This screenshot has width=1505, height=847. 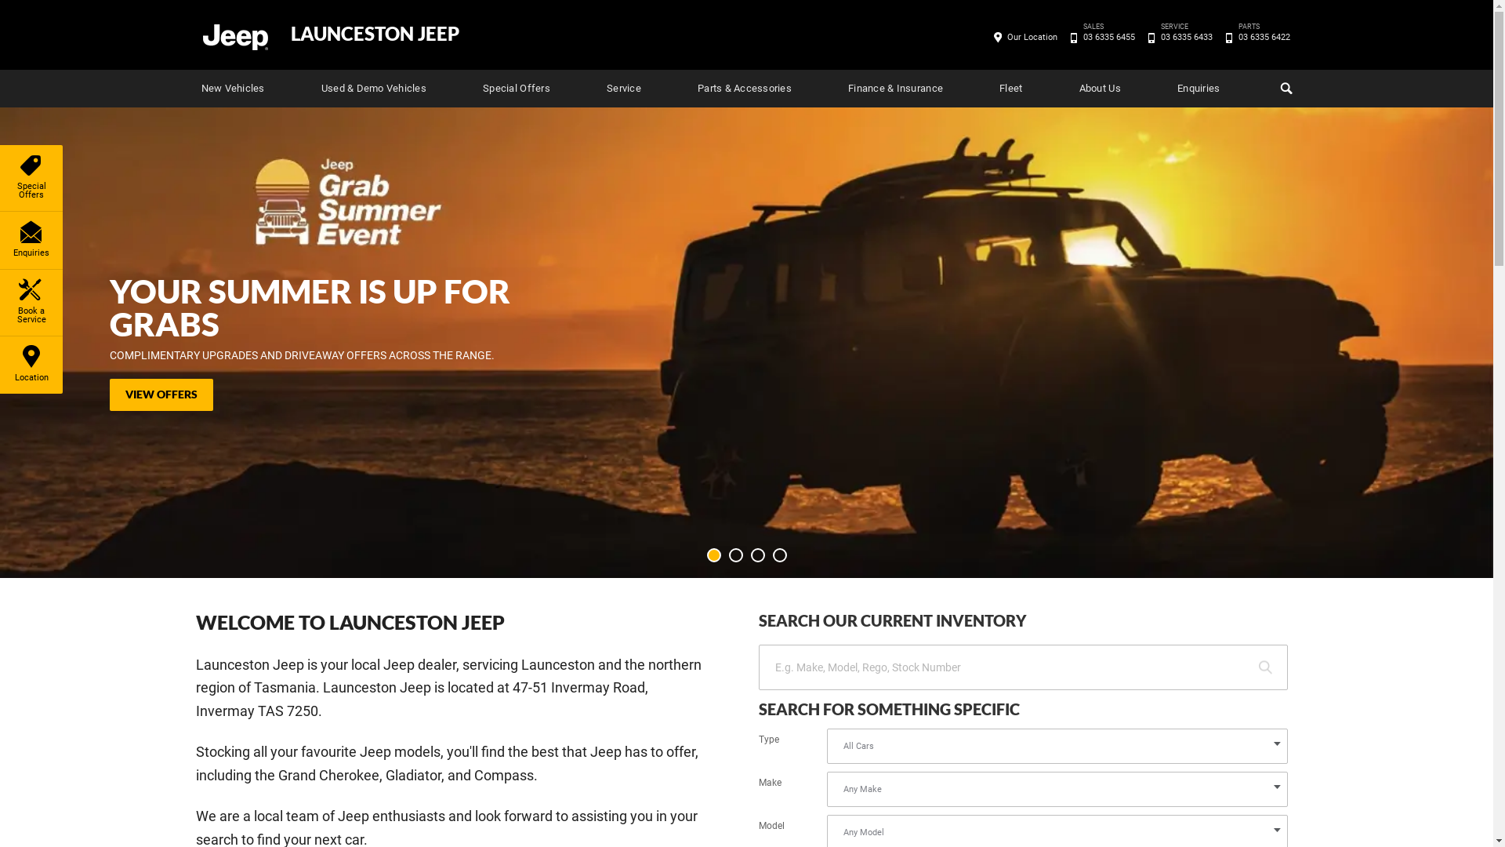 What do you see at coordinates (1032, 38) in the screenshot?
I see `Our Location` at bounding box center [1032, 38].